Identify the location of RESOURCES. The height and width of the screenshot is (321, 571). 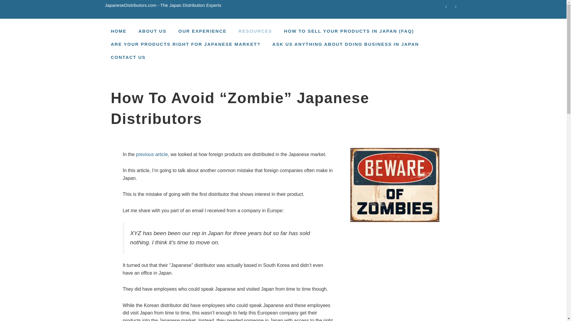
(255, 31).